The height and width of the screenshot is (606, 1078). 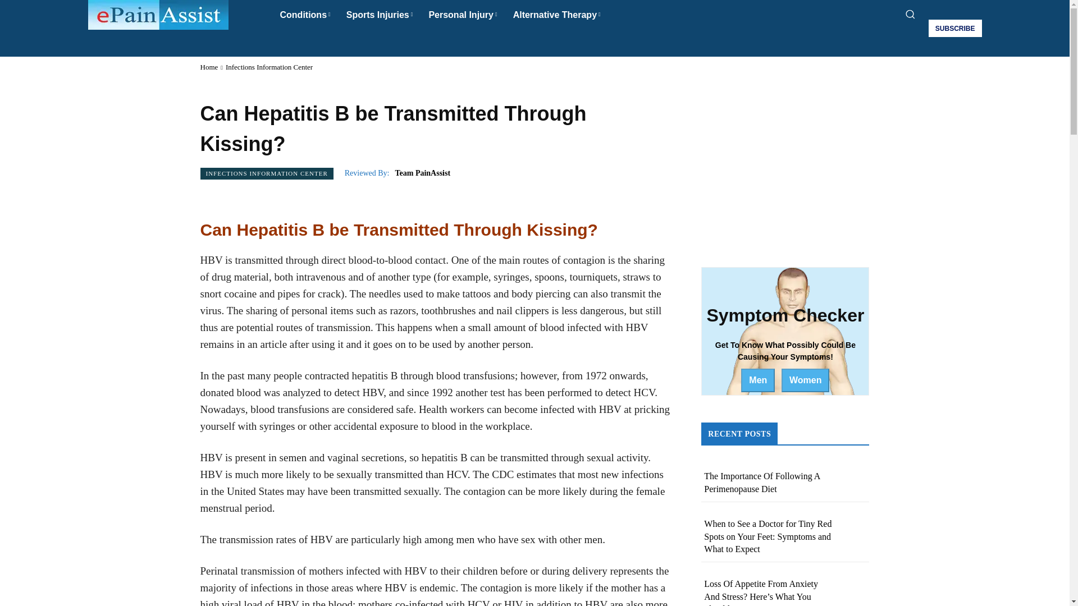 What do you see at coordinates (535, 42) in the screenshot?
I see `Search` at bounding box center [535, 42].